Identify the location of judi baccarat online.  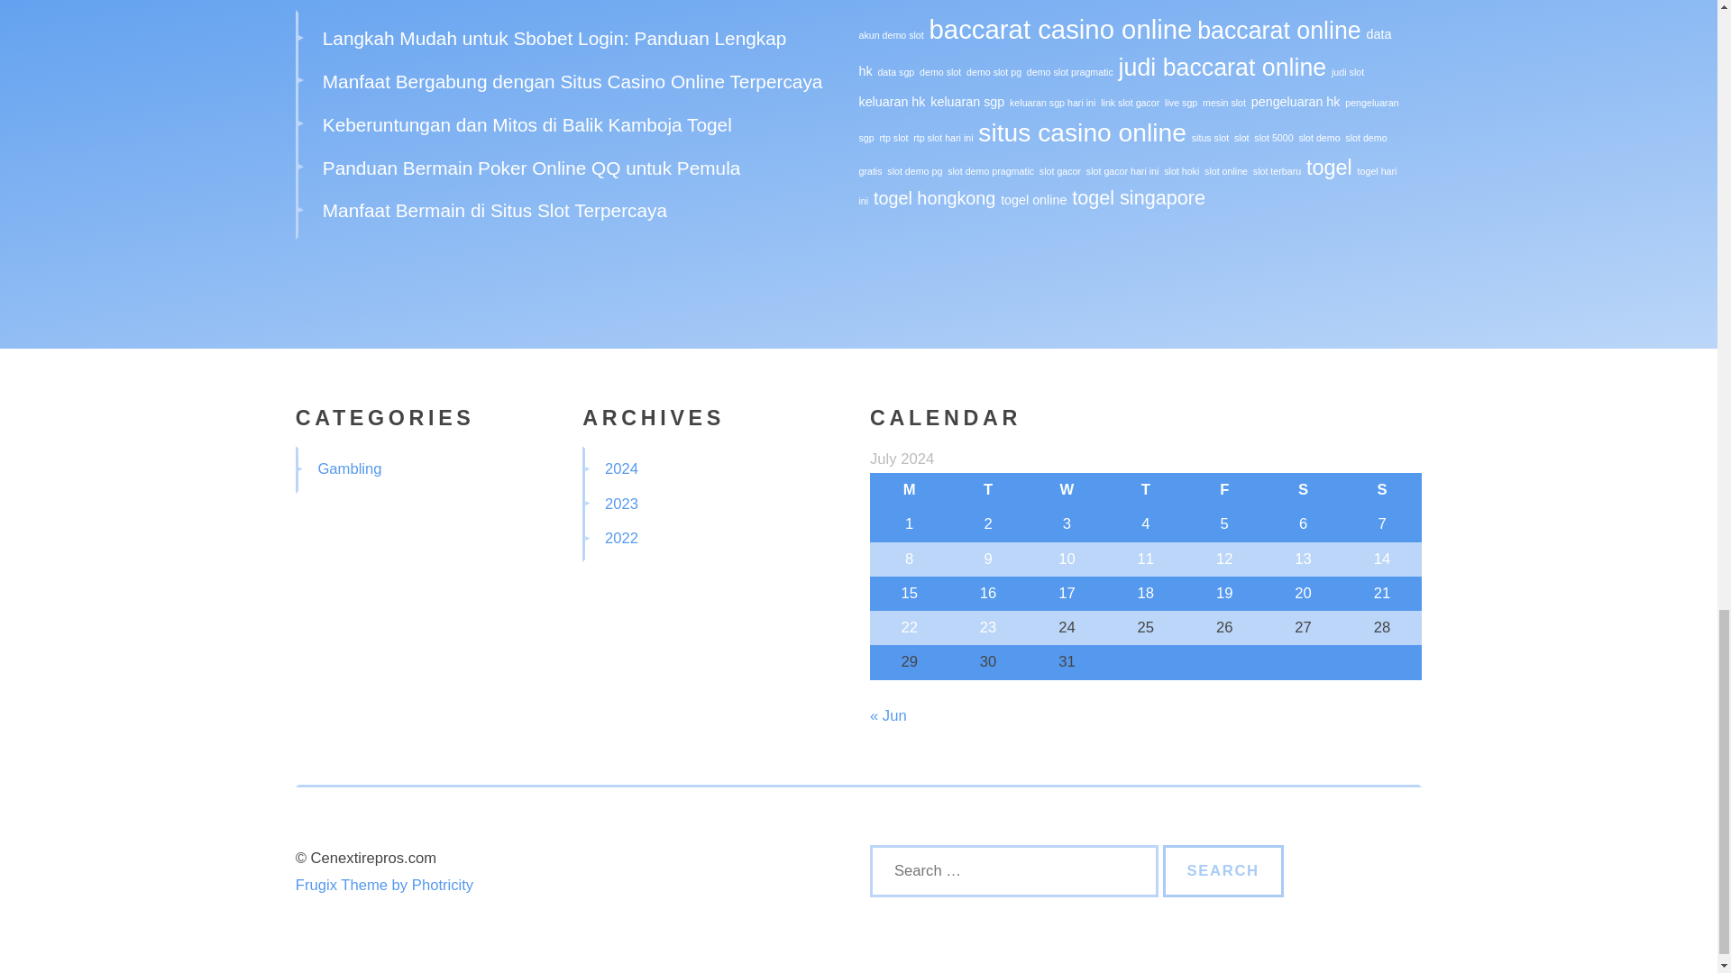
(1223, 67).